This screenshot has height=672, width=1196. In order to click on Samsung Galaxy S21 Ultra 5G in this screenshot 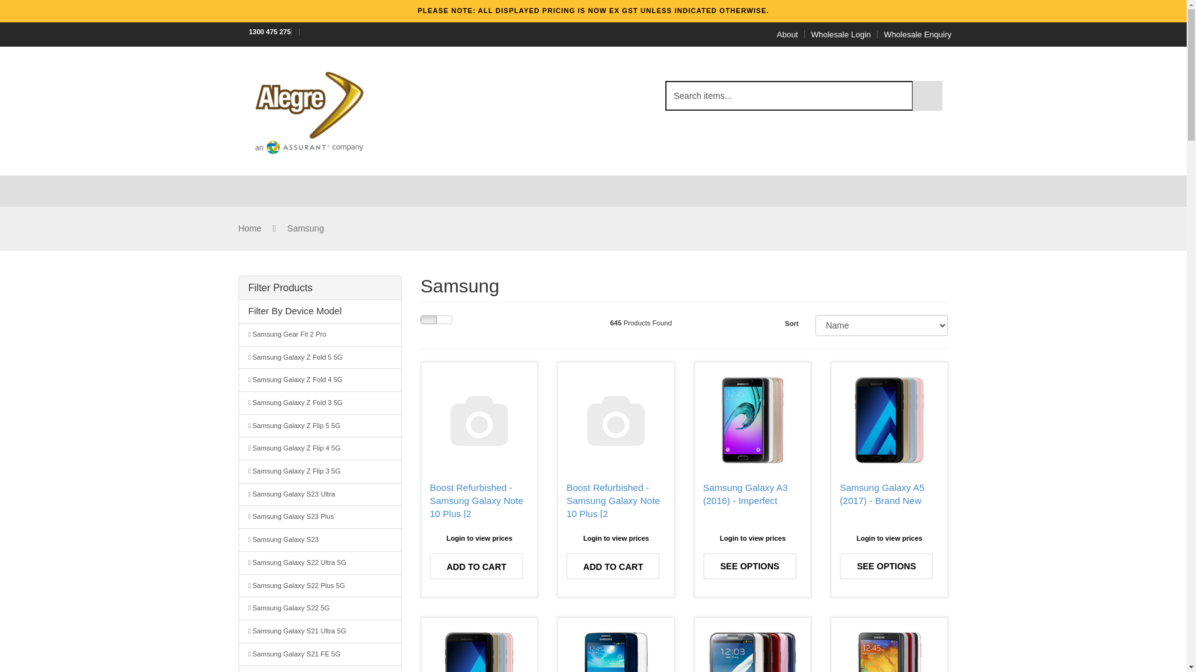, I will do `click(320, 631)`.